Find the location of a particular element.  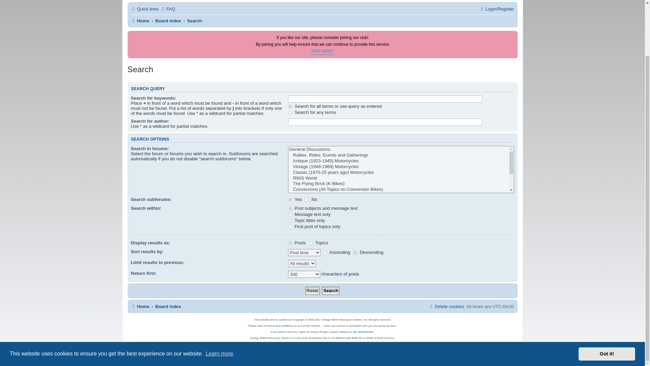

d is located at coordinates (355, 252).